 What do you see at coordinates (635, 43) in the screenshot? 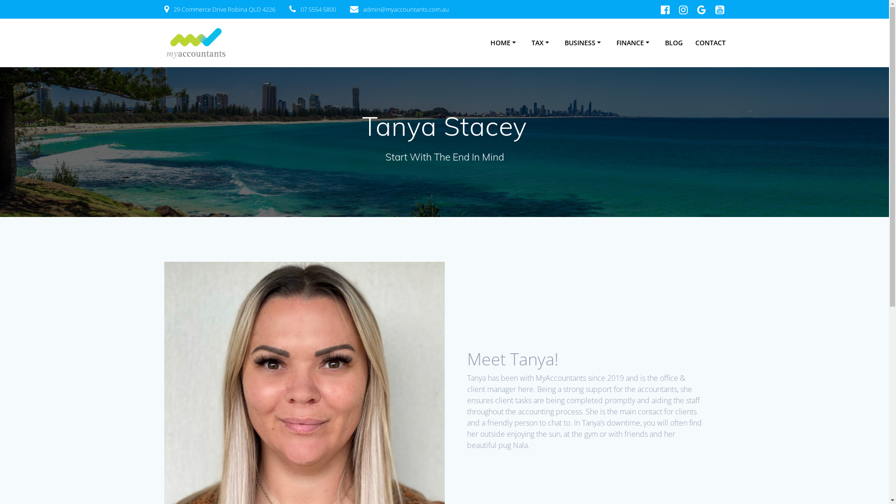
I see `FINANCE` at bounding box center [635, 43].